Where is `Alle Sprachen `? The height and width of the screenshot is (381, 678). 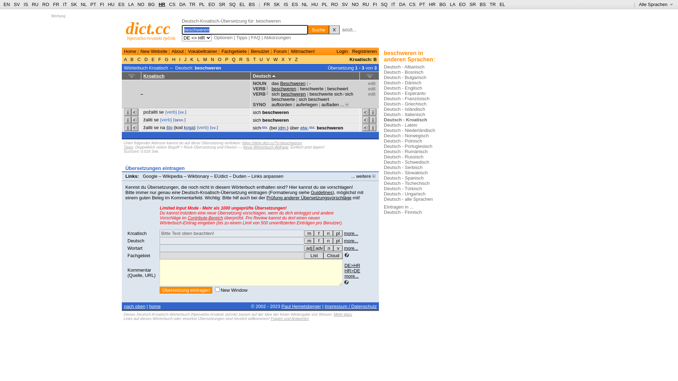 Alle Sprachen  is located at coordinates (656, 4).